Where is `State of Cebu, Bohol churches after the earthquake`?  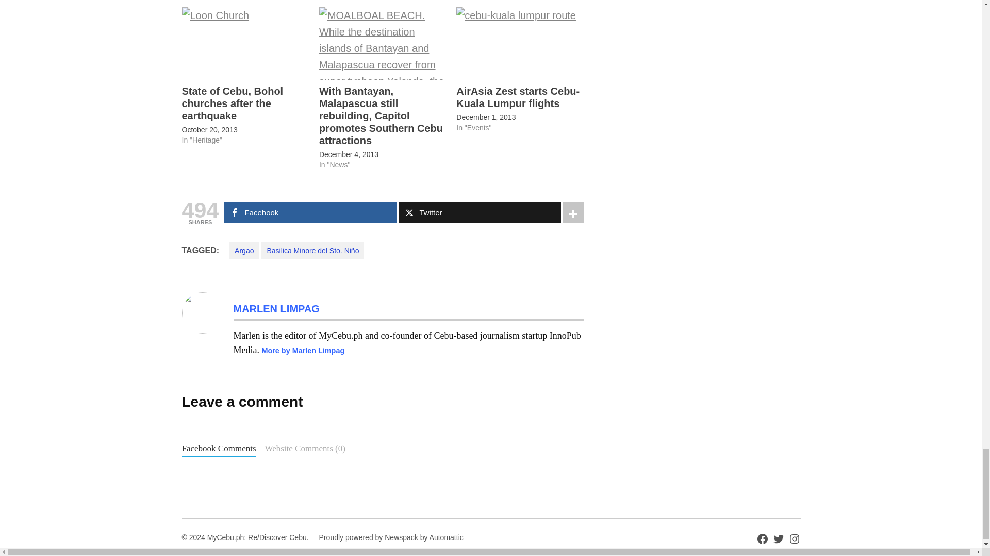
State of Cebu, Bohol churches after the earthquake is located at coordinates (232, 103).